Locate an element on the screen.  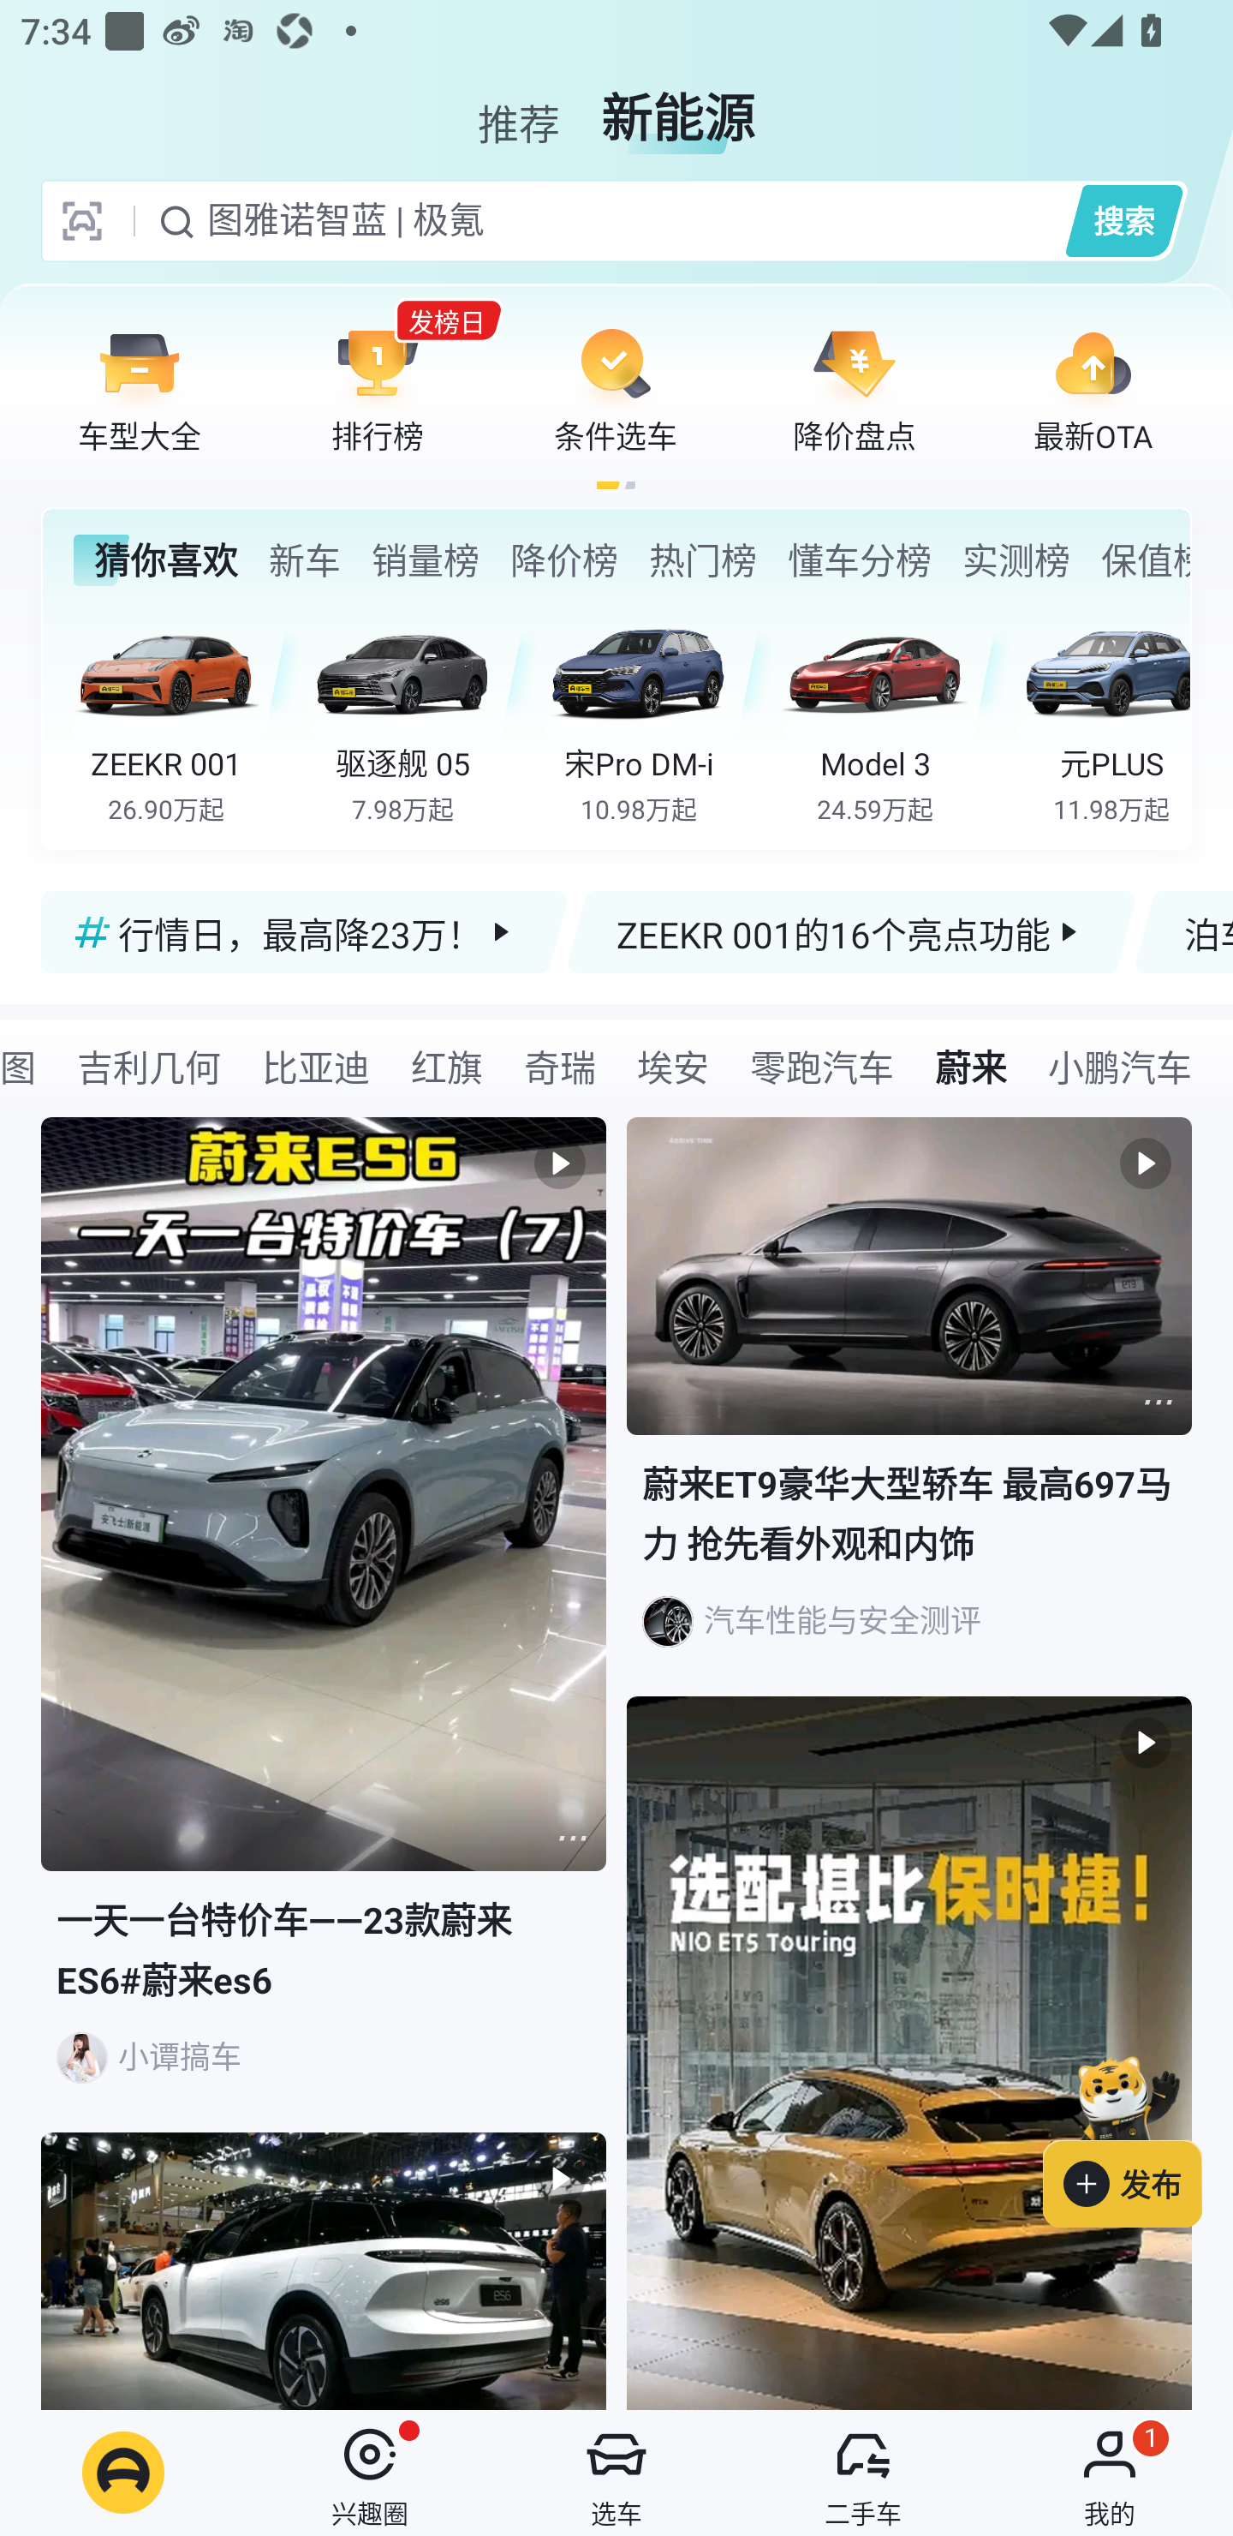
 我的 is located at coordinates (1110, 2473).